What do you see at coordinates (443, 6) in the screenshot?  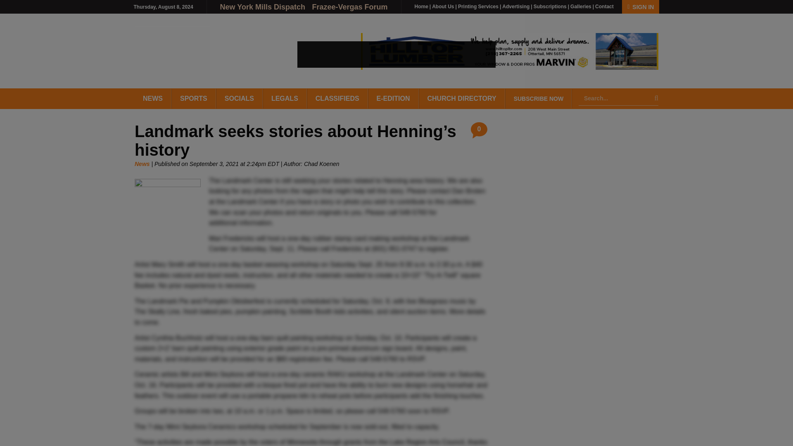 I see `About Us` at bounding box center [443, 6].